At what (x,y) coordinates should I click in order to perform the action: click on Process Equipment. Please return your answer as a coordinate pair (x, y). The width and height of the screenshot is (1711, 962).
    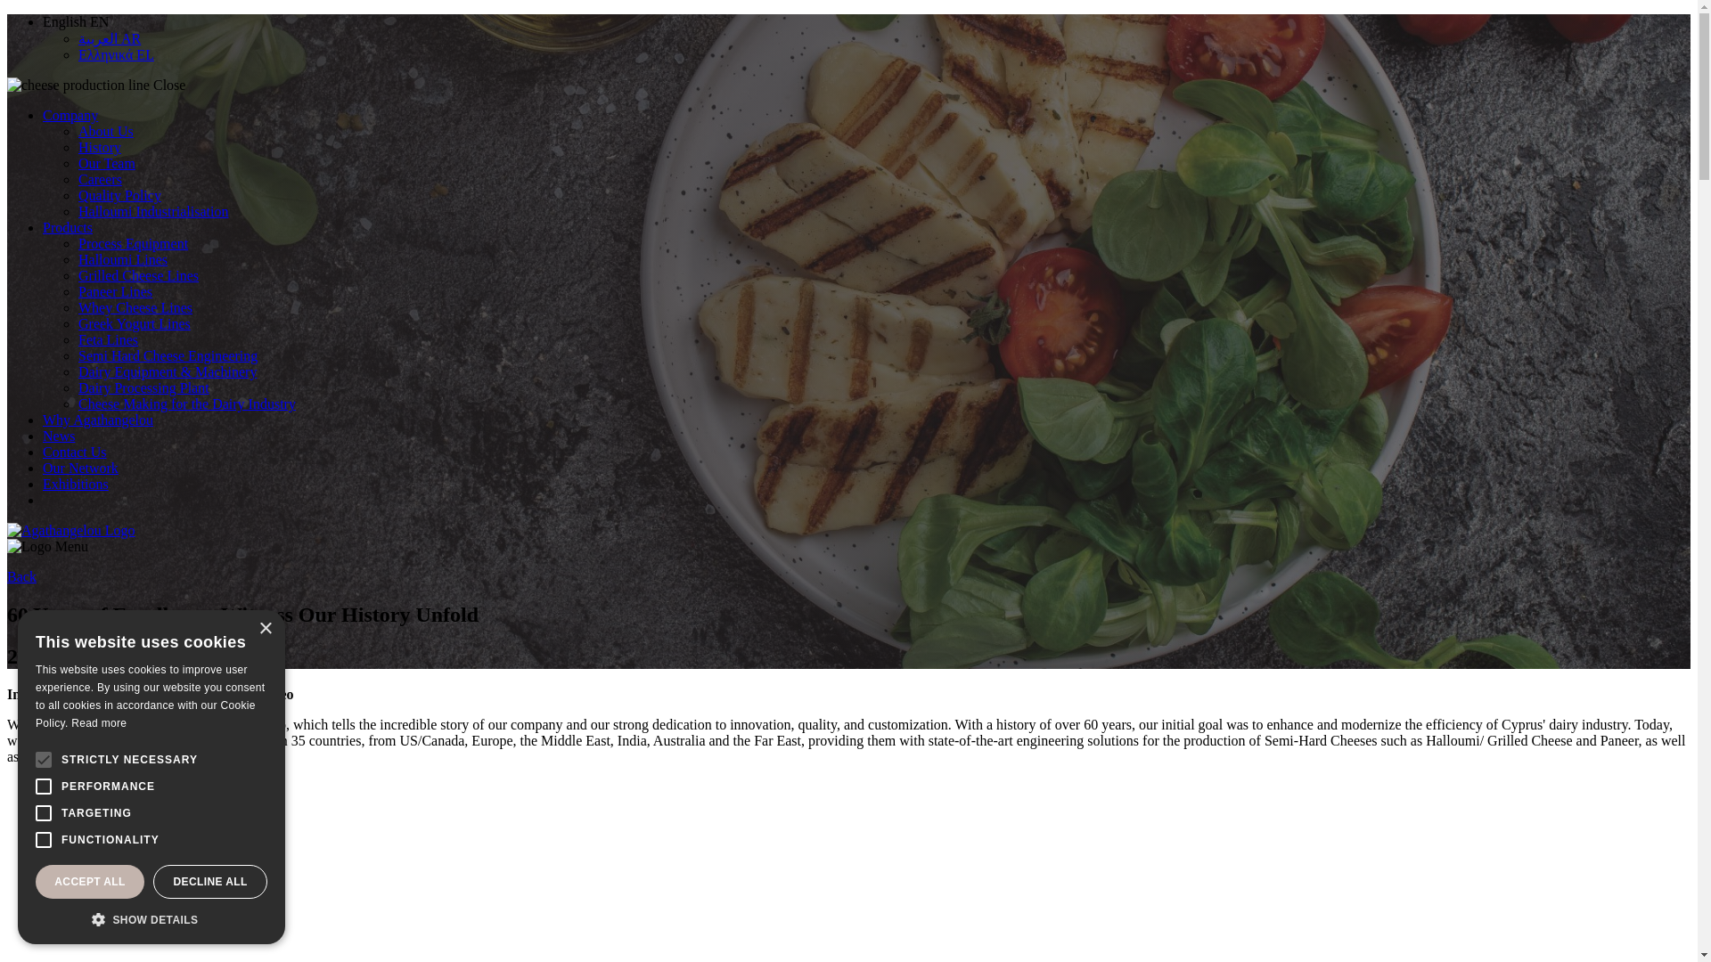
    Looking at the image, I should click on (134, 242).